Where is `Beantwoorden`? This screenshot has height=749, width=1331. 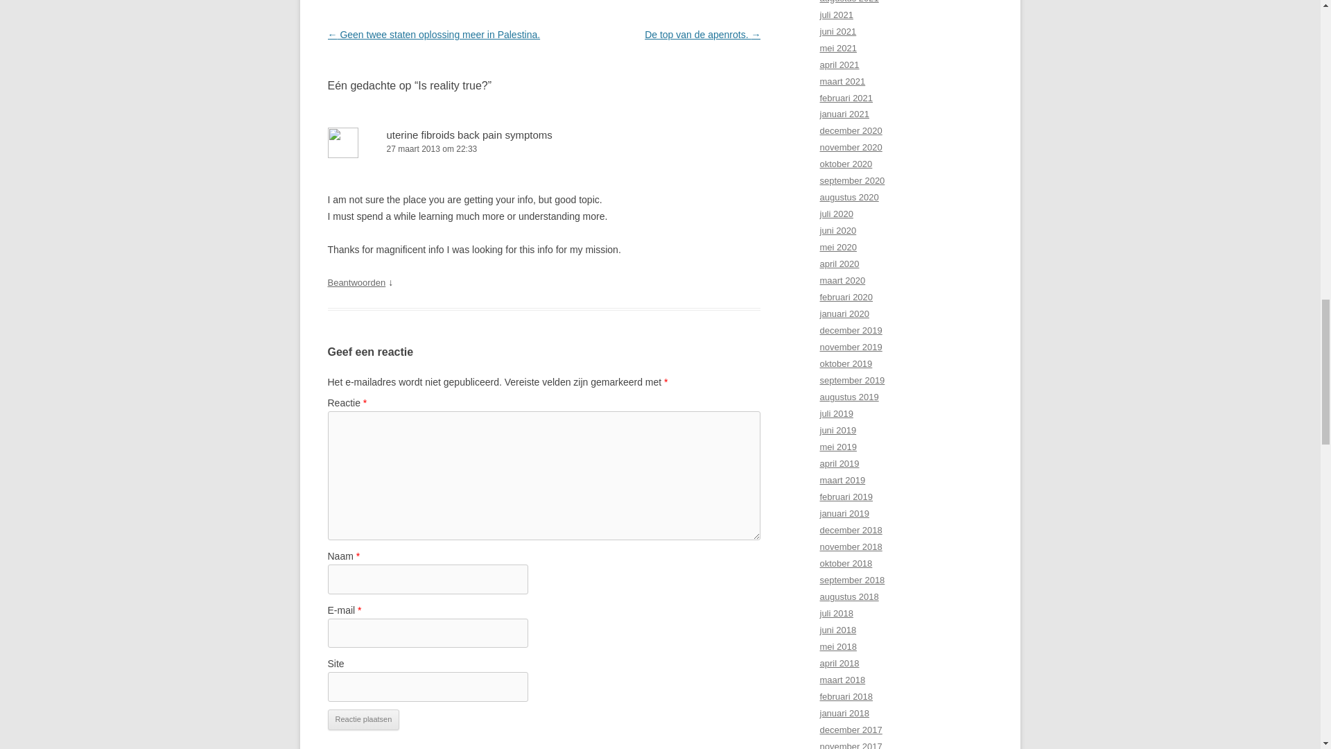 Beantwoorden is located at coordinates (356, 282).